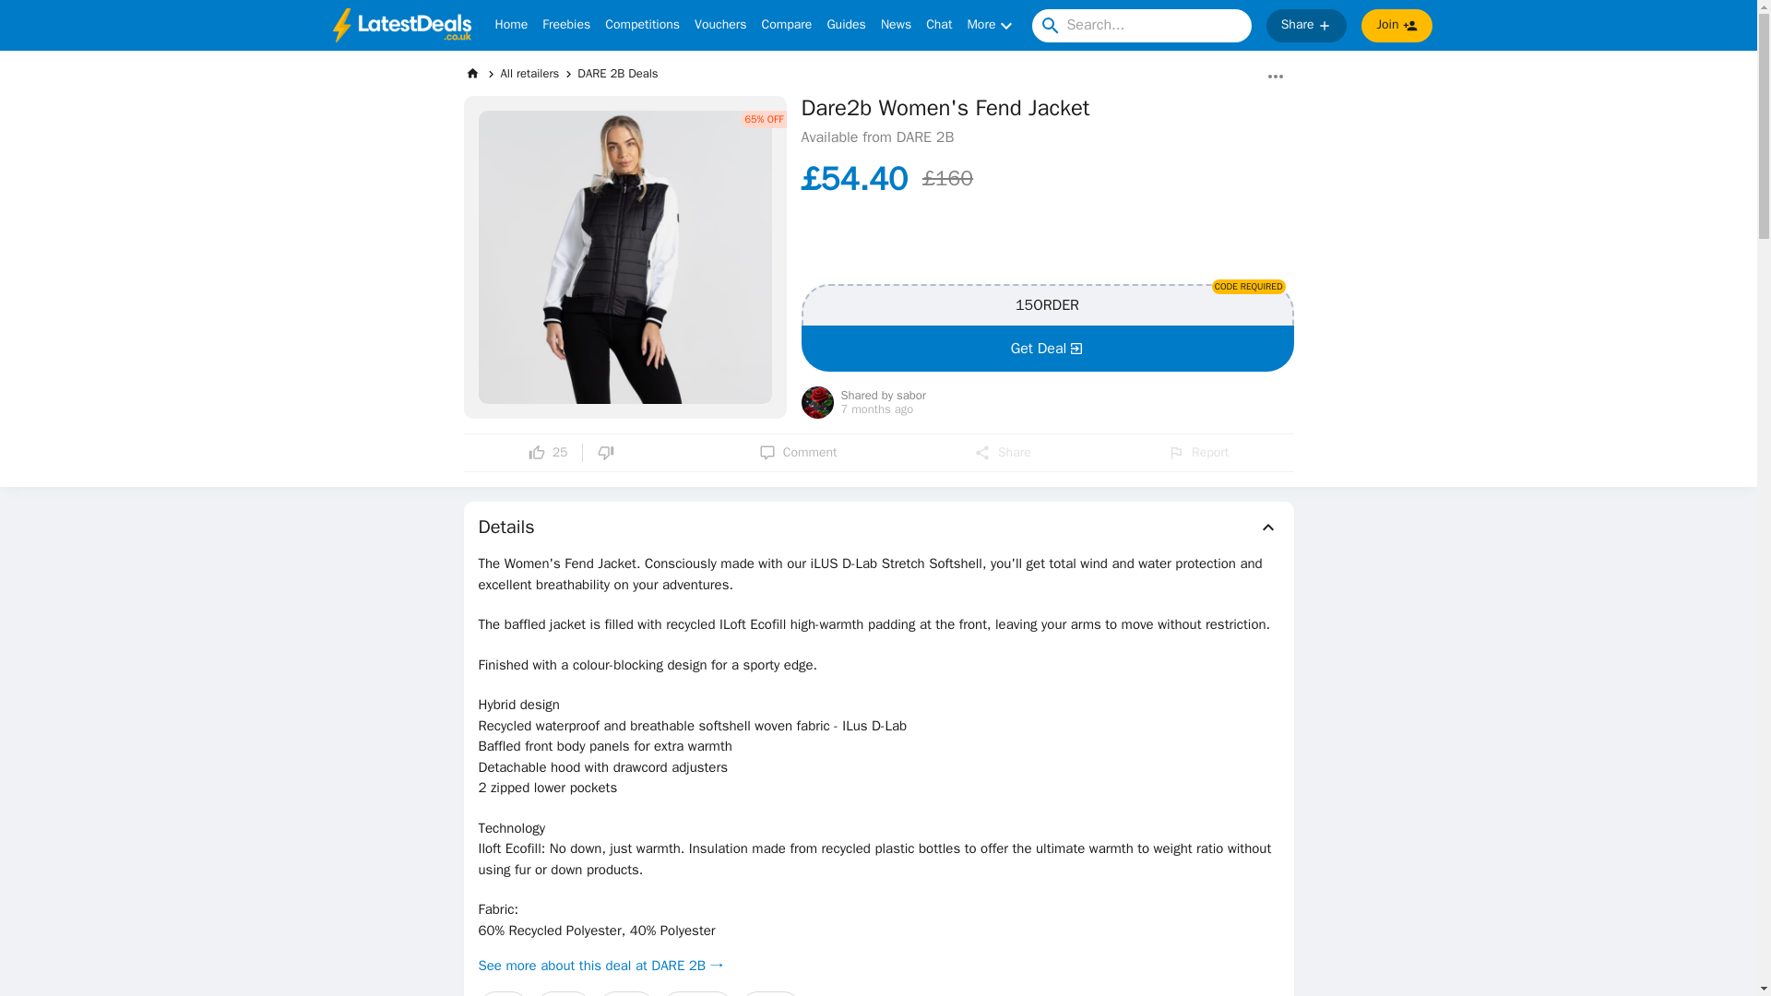 Image resolution: width=1771 pixels, height=996 pixels. Describe the element at coordinates (503, 993) in the screenshot. I see `Jacket` at that location.